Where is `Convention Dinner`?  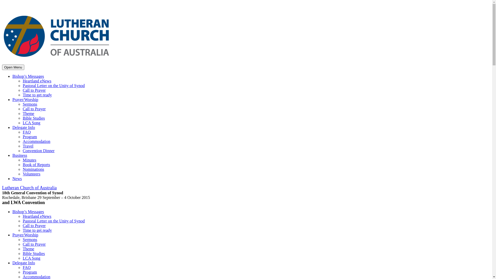 Convention Dinner is located at coordinates (39, 151).